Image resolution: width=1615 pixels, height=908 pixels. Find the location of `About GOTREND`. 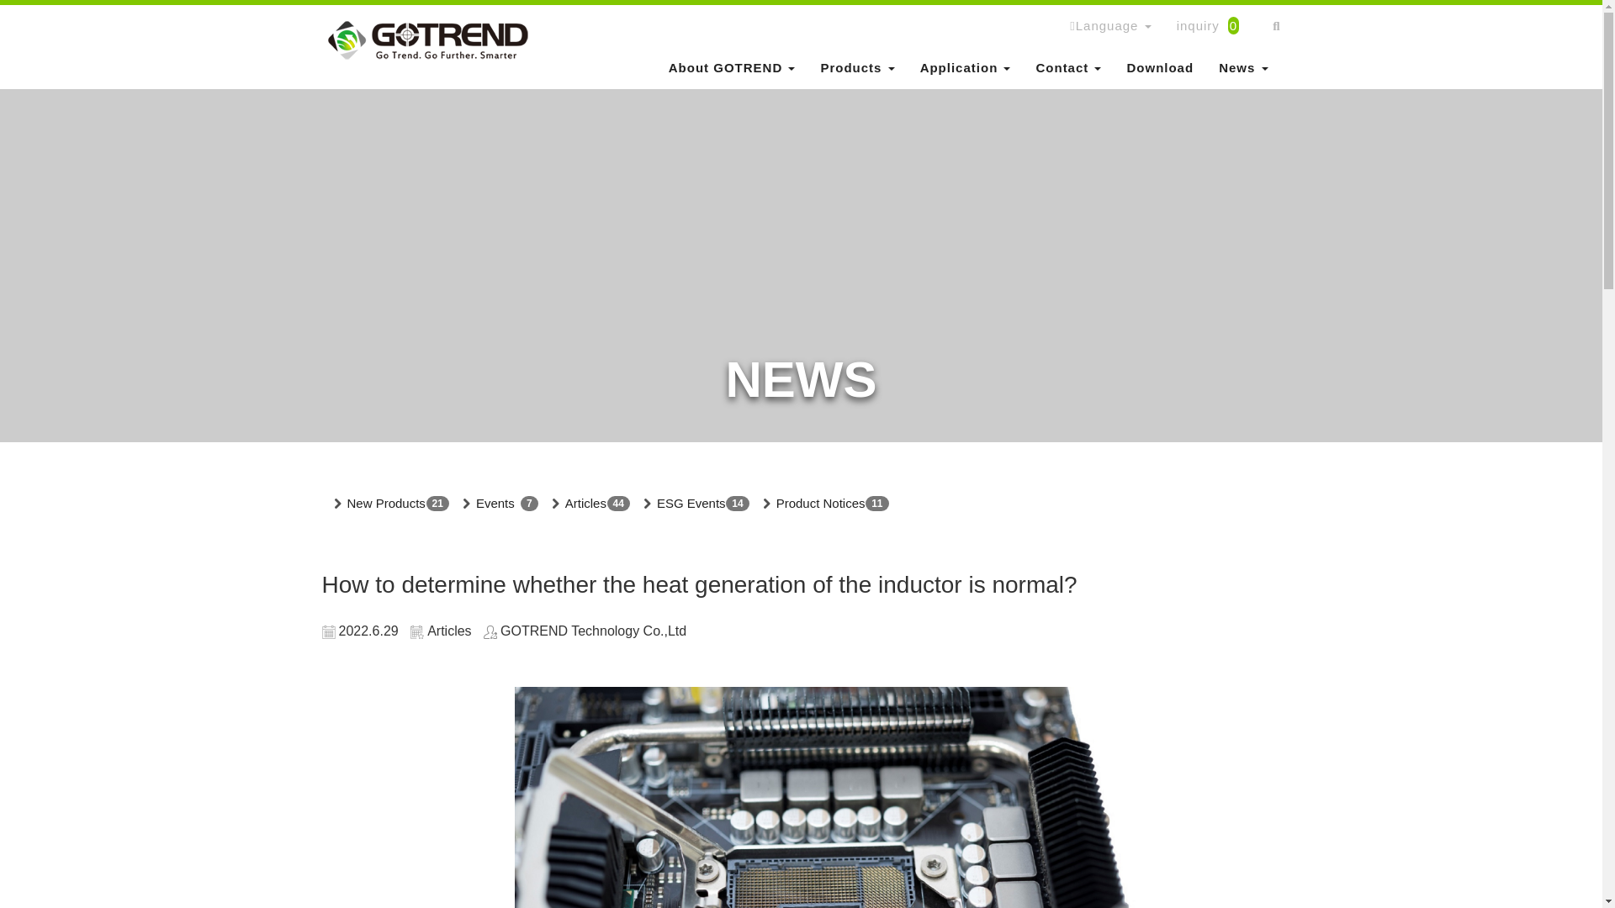

About GOTREND is located at coordinates (732, 67).